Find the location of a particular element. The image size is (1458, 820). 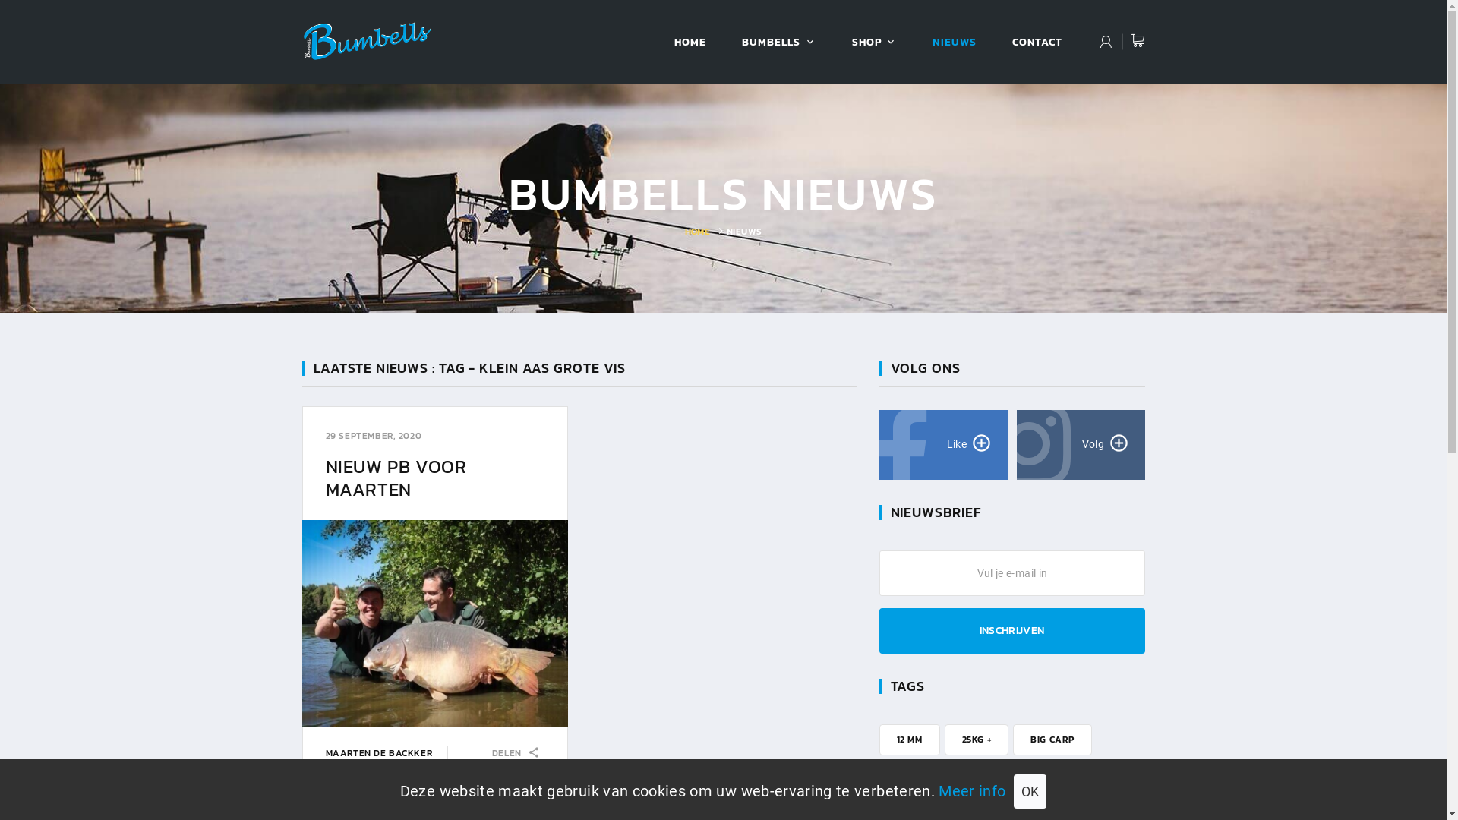

BOILIES is located at coordinates (914, 776).